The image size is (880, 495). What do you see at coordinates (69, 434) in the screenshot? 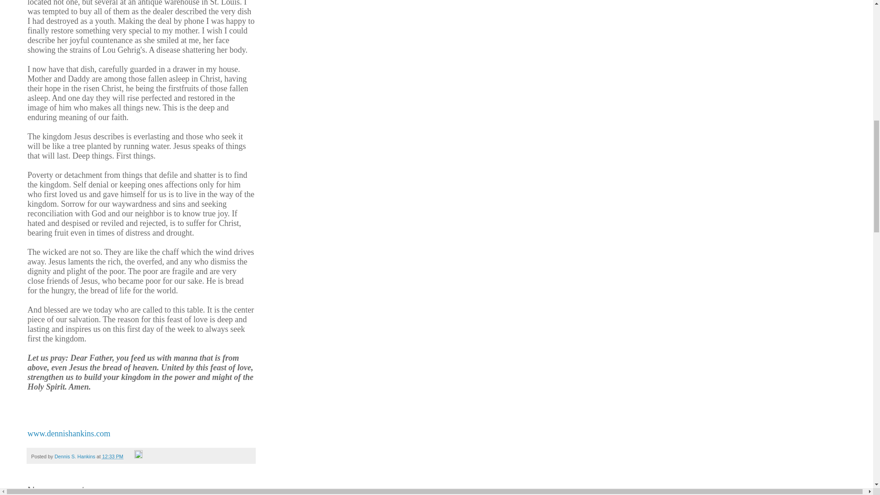
I see `www.dennishankins.com` at bounding box center [69, 434].